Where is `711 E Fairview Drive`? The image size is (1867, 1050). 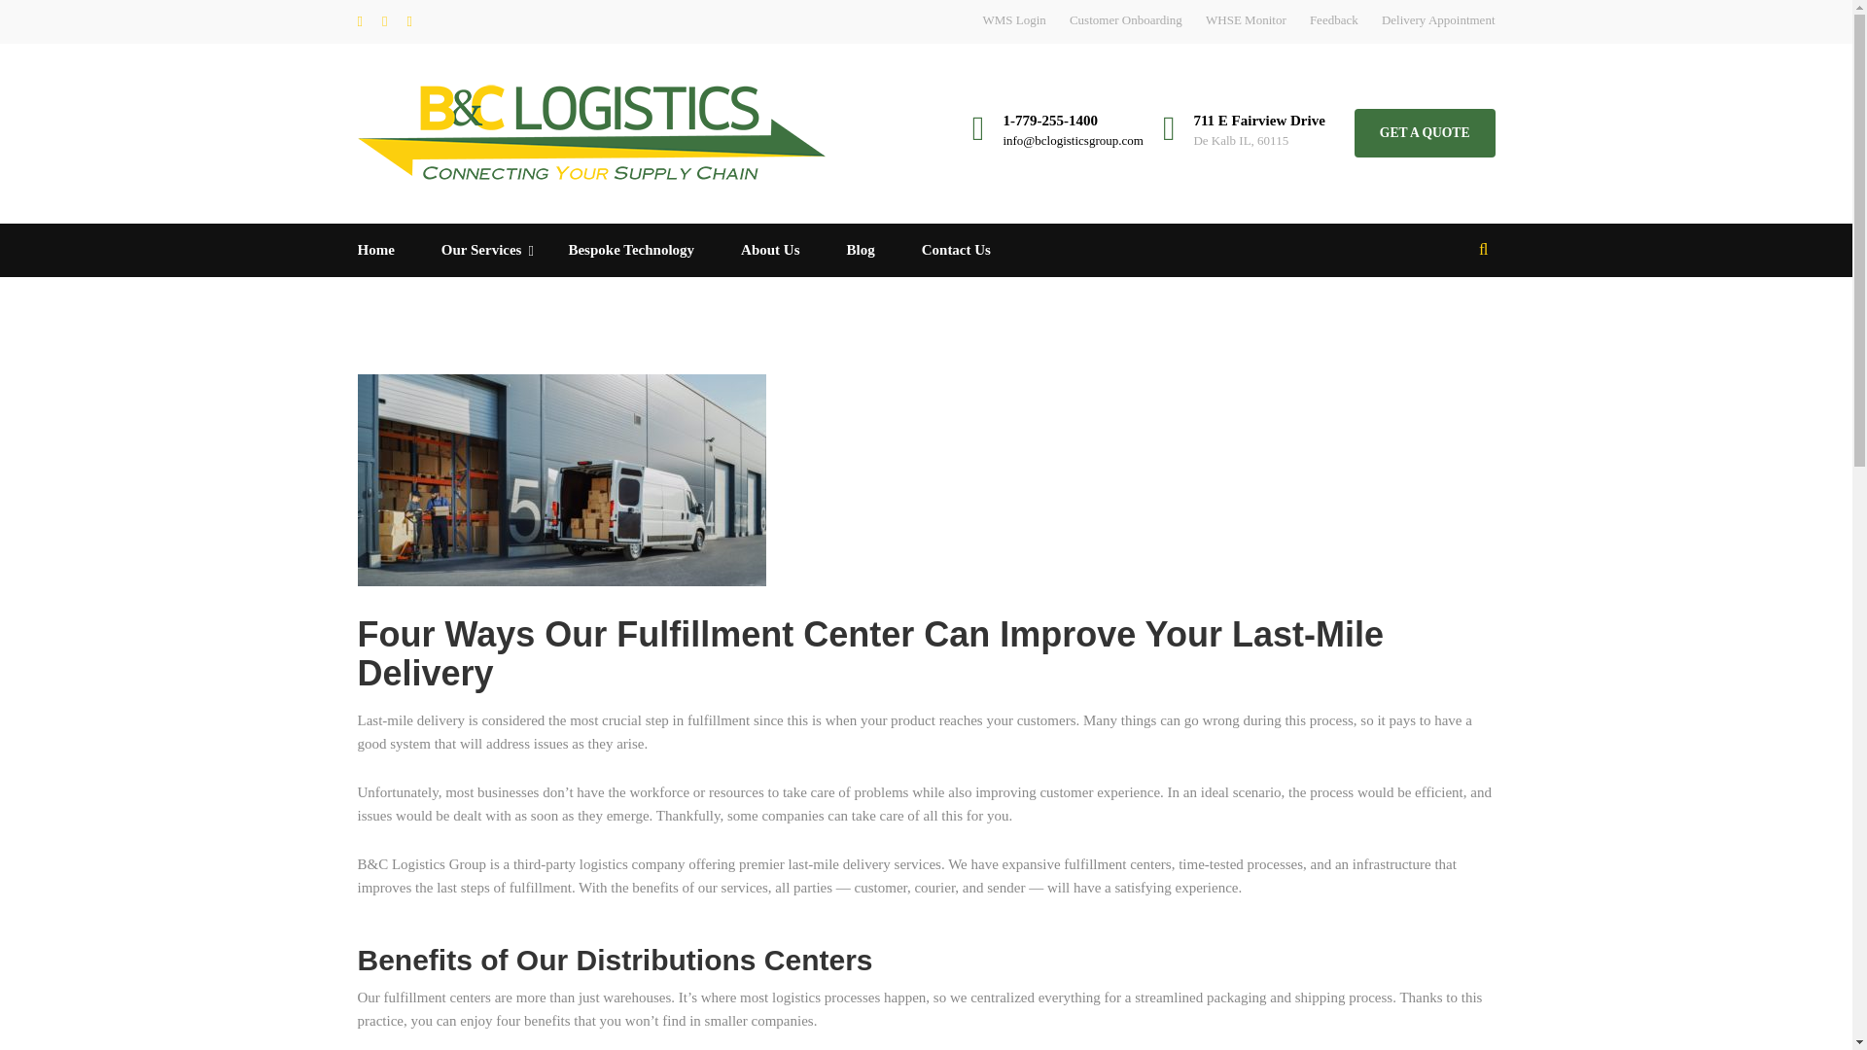
711 E Fairview Drive is located at coordinates (1258, 120).